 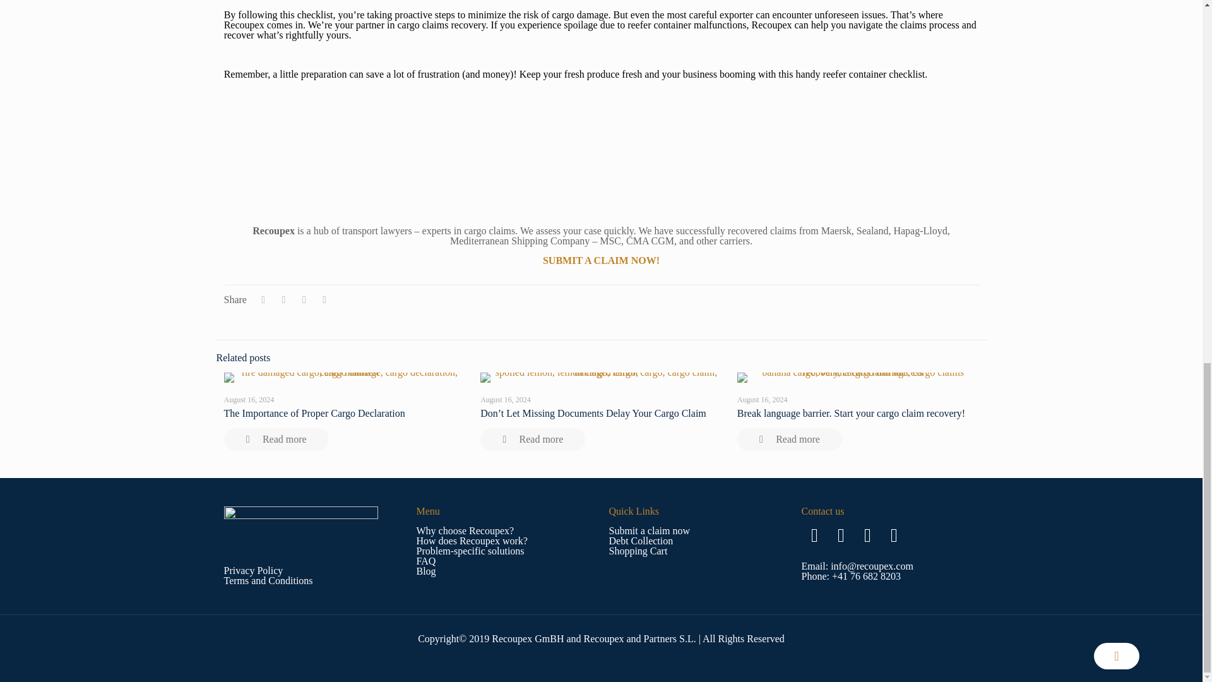 What do you see at coordinates (601, 260) in the screenshot?
I see `SUBMIT A CLAIM NOW!` at bounding box center [601, 260].